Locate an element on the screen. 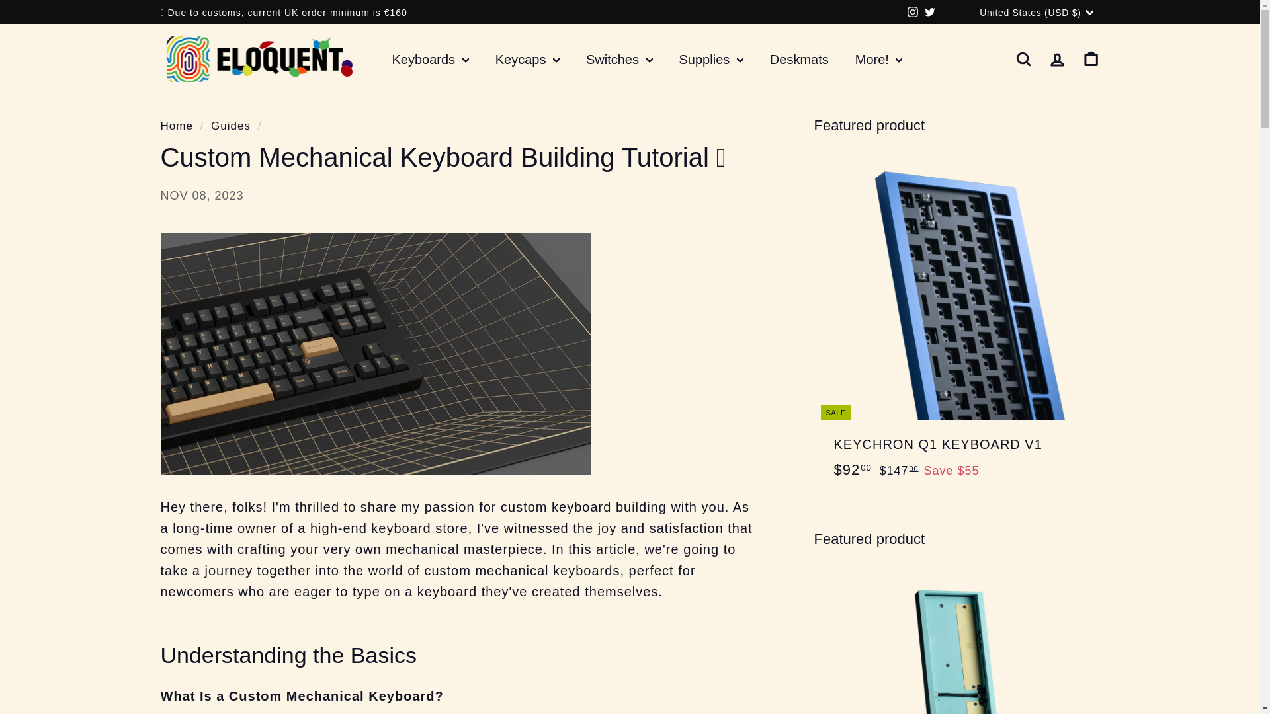  Back to the frontpage is located at coordinates (176, 126).